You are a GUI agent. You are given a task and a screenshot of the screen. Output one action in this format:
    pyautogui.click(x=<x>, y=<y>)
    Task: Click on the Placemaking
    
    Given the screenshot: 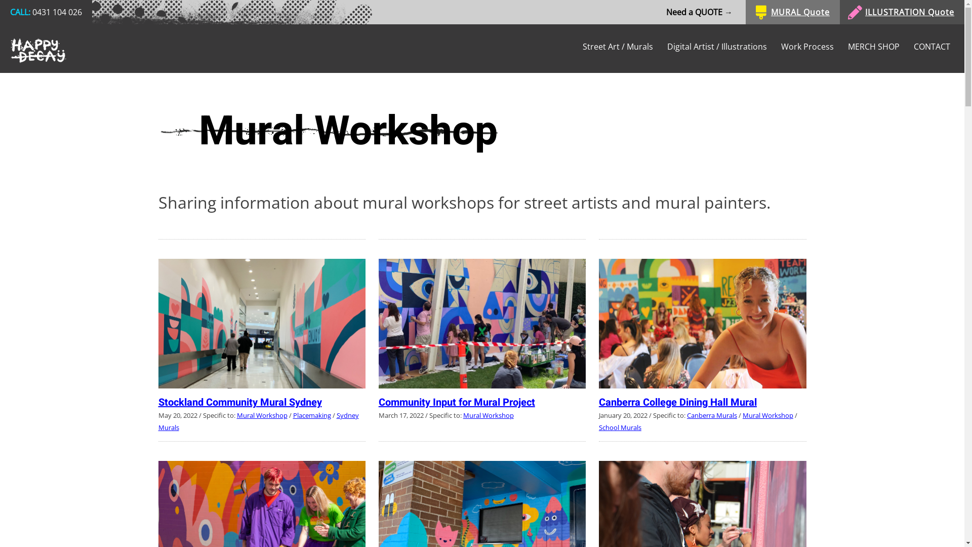 What is the action you would take?
    pyautogui.click(x=312, y=415)
    